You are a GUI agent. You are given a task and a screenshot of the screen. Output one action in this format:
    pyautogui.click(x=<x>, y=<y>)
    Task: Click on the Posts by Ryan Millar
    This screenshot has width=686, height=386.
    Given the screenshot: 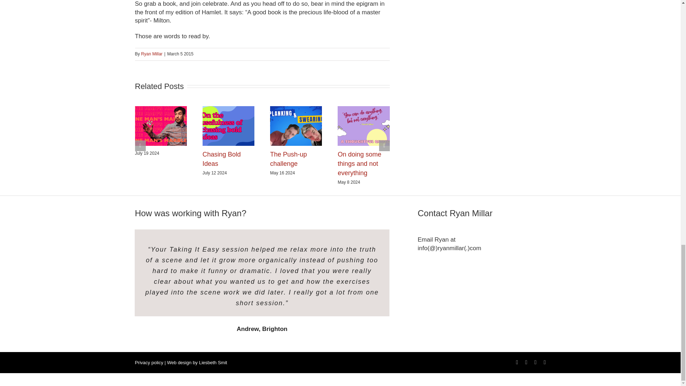 What is the action you would take?
    pyautogui.click(x=152, y=54)
    